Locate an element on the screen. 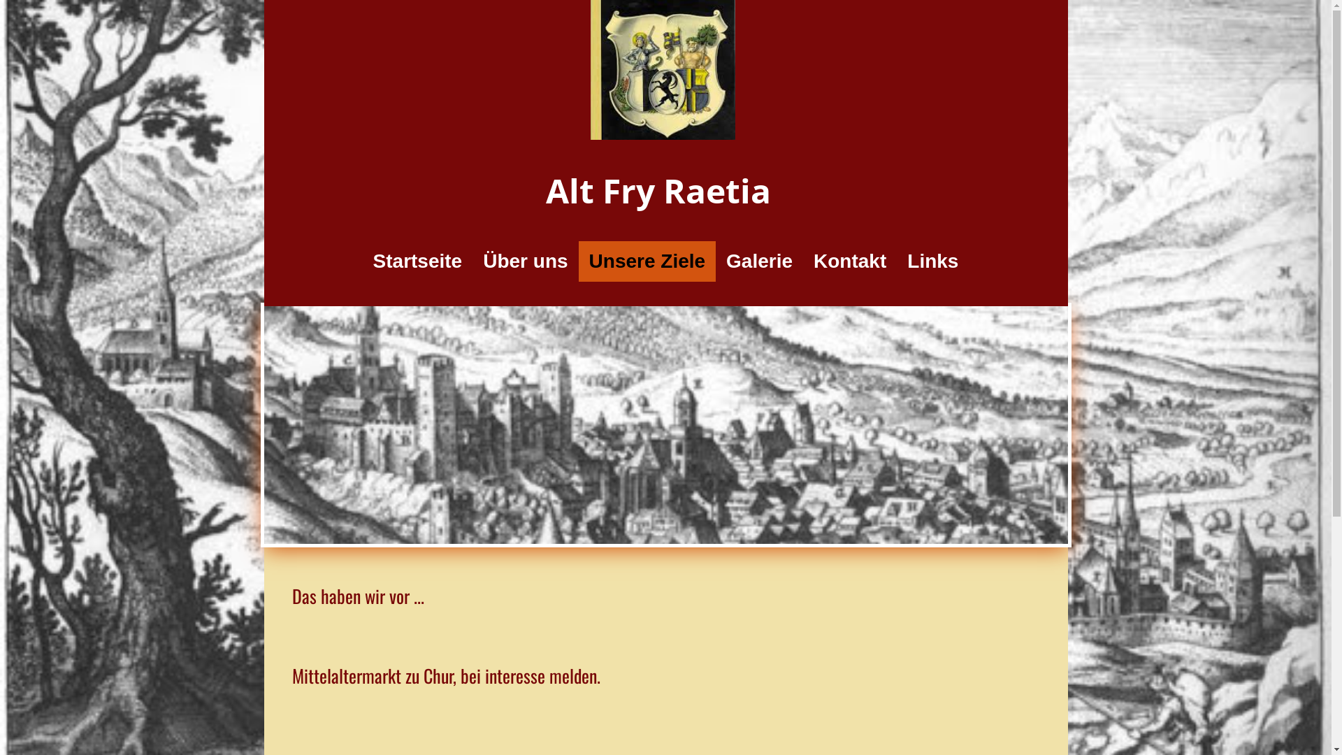  Kontakt is located at coordinates (850, 261).